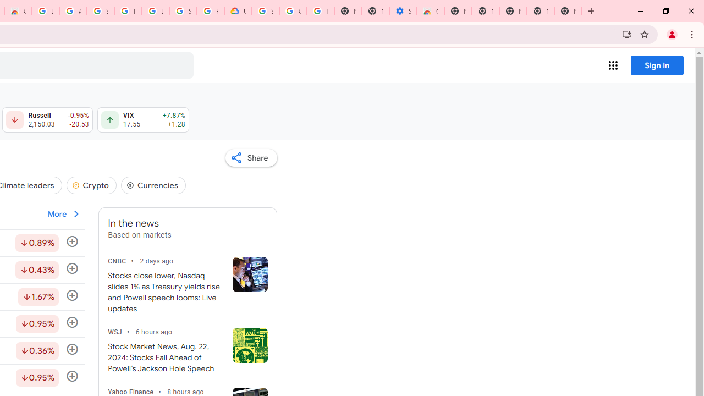 This screenshot has width=704, height=396. Describe the element at coordinates (64, 214) in the screenshot. I see `More` at that location.